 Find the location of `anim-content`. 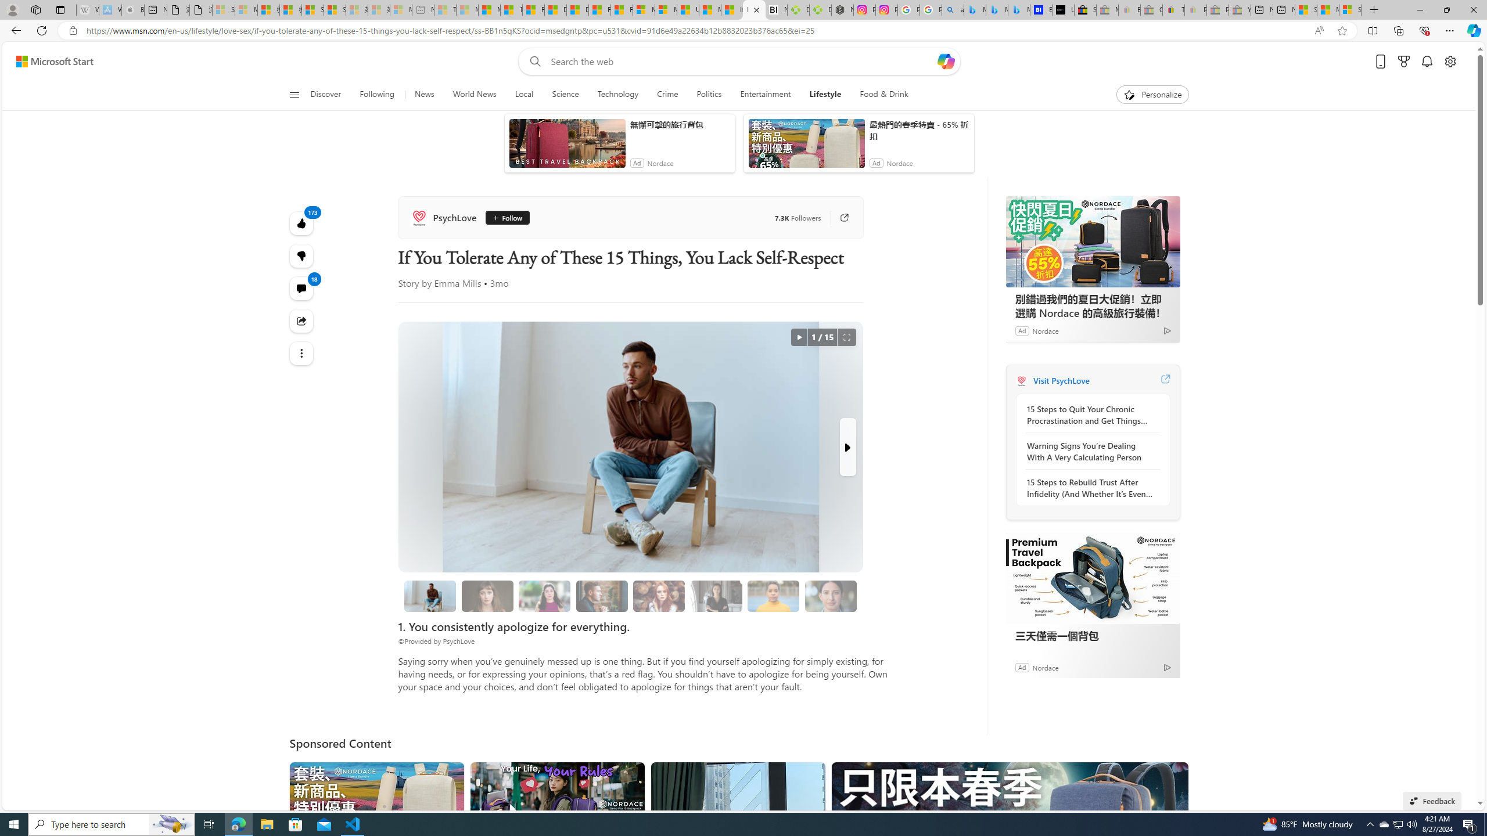

anim-content is located at coordinates (806, 147).